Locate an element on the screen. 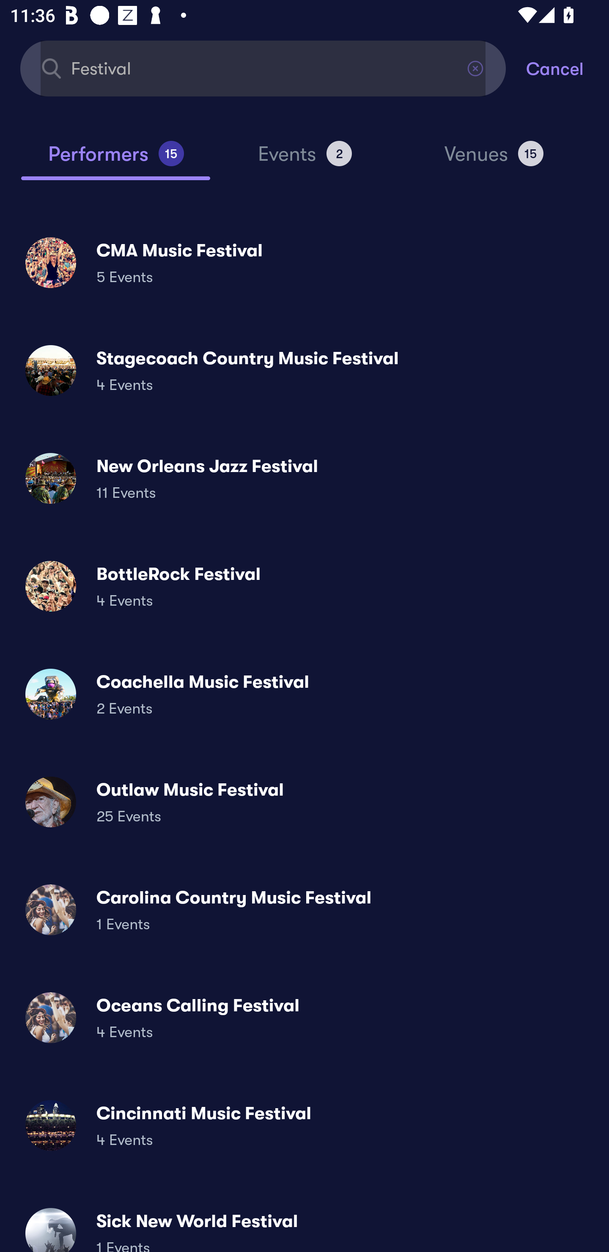 The height and width of the screenshot is (1252, 609). CMA Music Festival 5 Events is located at coordinates (304, 262).